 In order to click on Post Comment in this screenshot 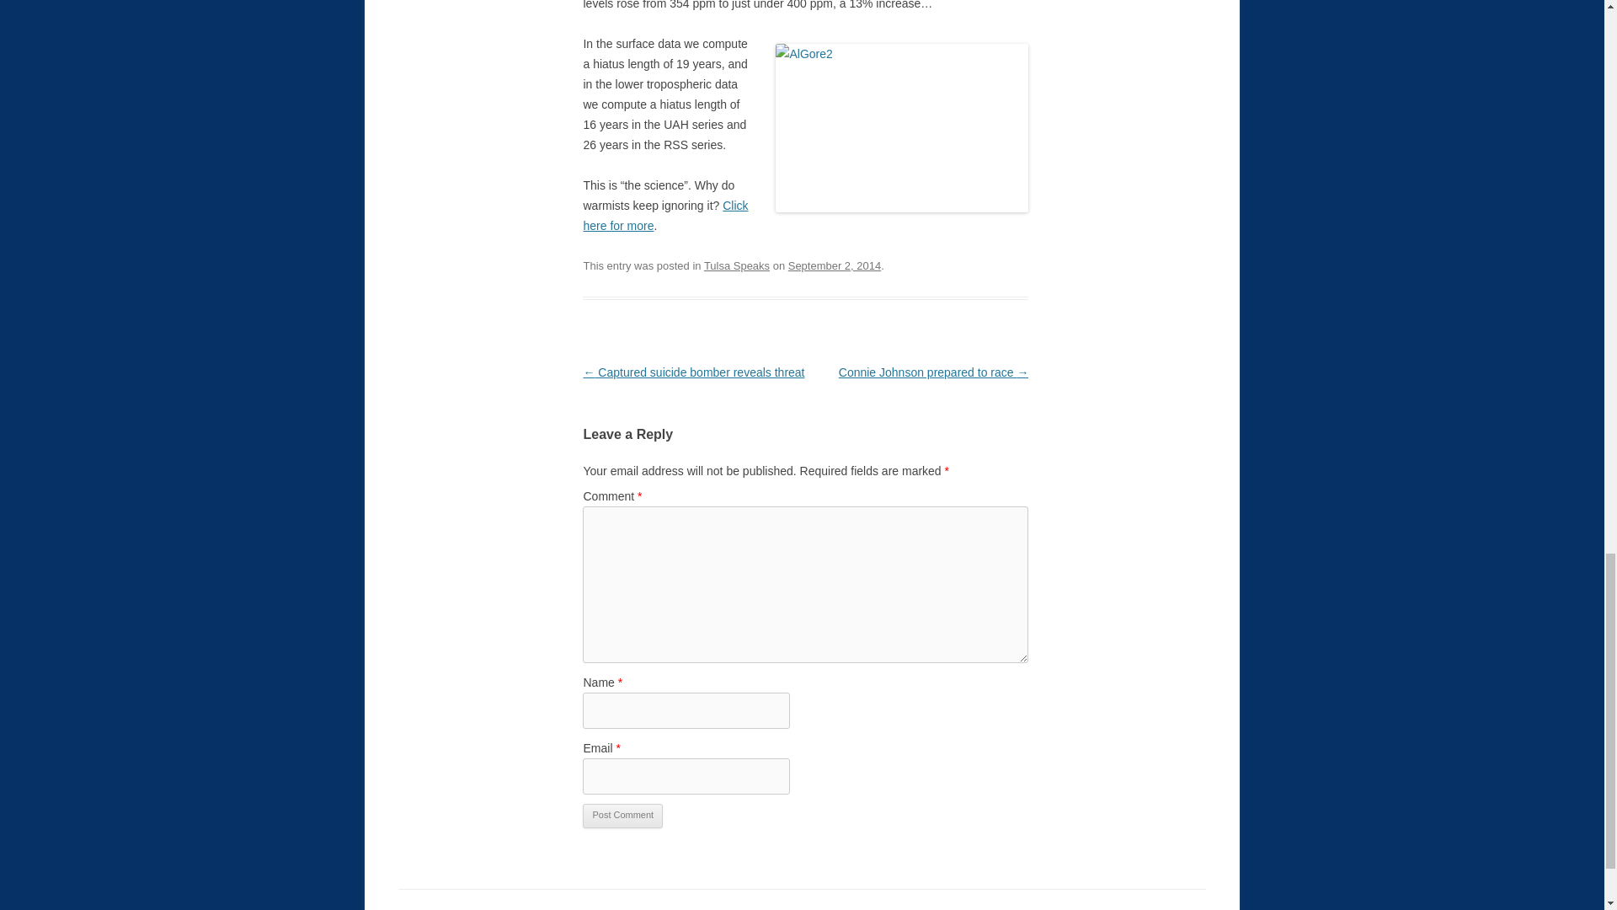, I will do `click(622, 816)`.